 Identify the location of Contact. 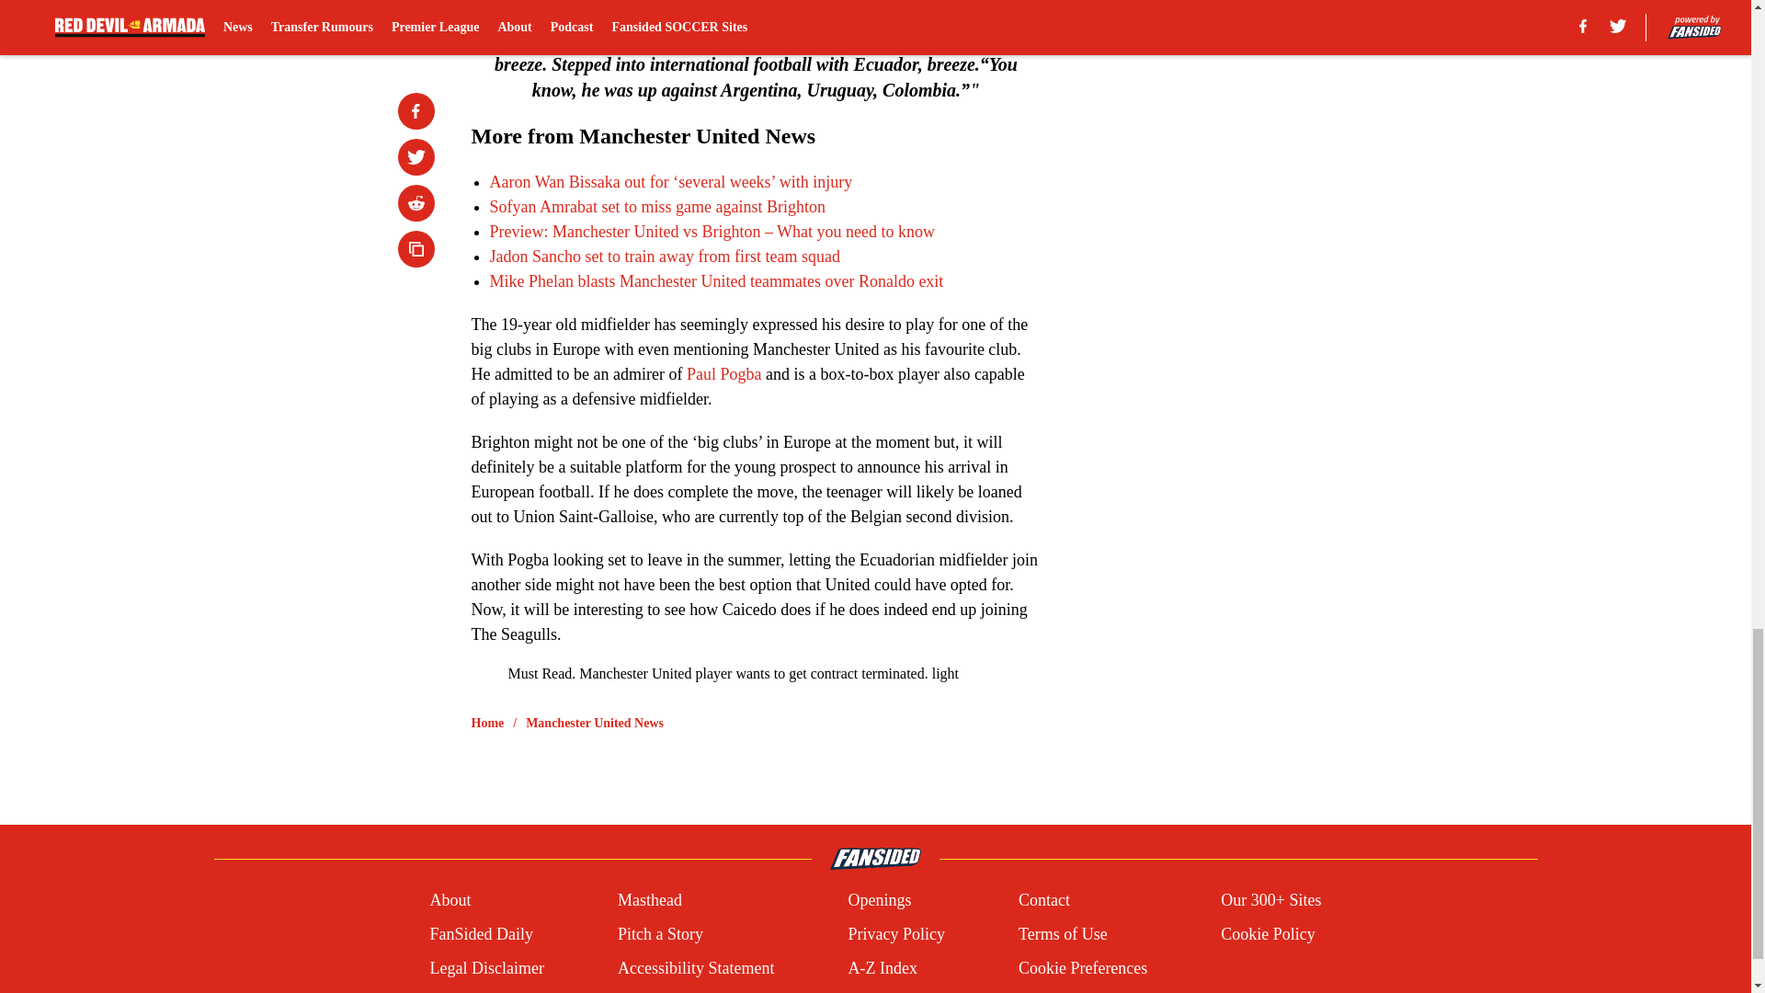
(1043, 899).